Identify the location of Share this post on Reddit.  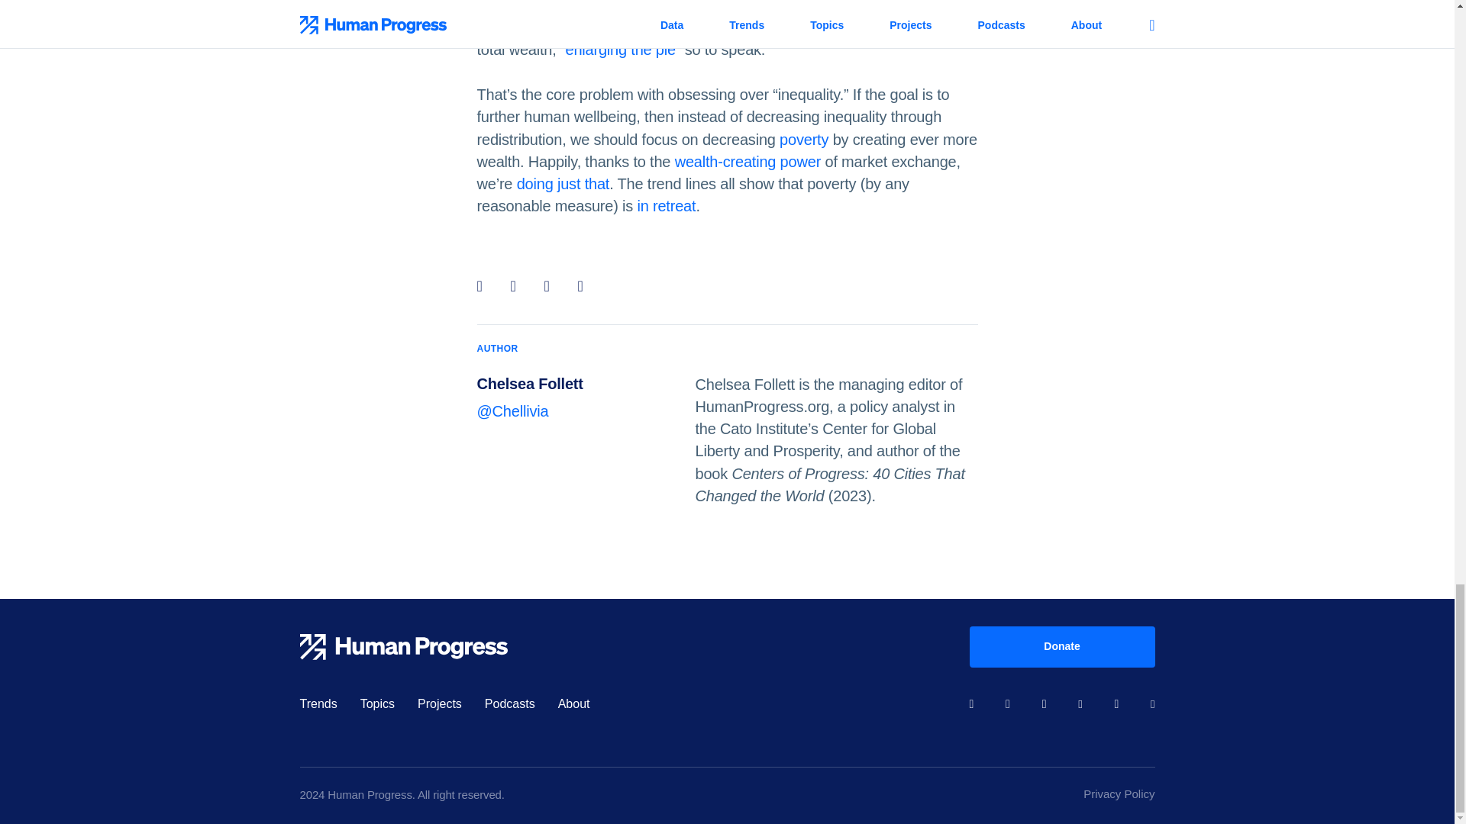
(551, 285).